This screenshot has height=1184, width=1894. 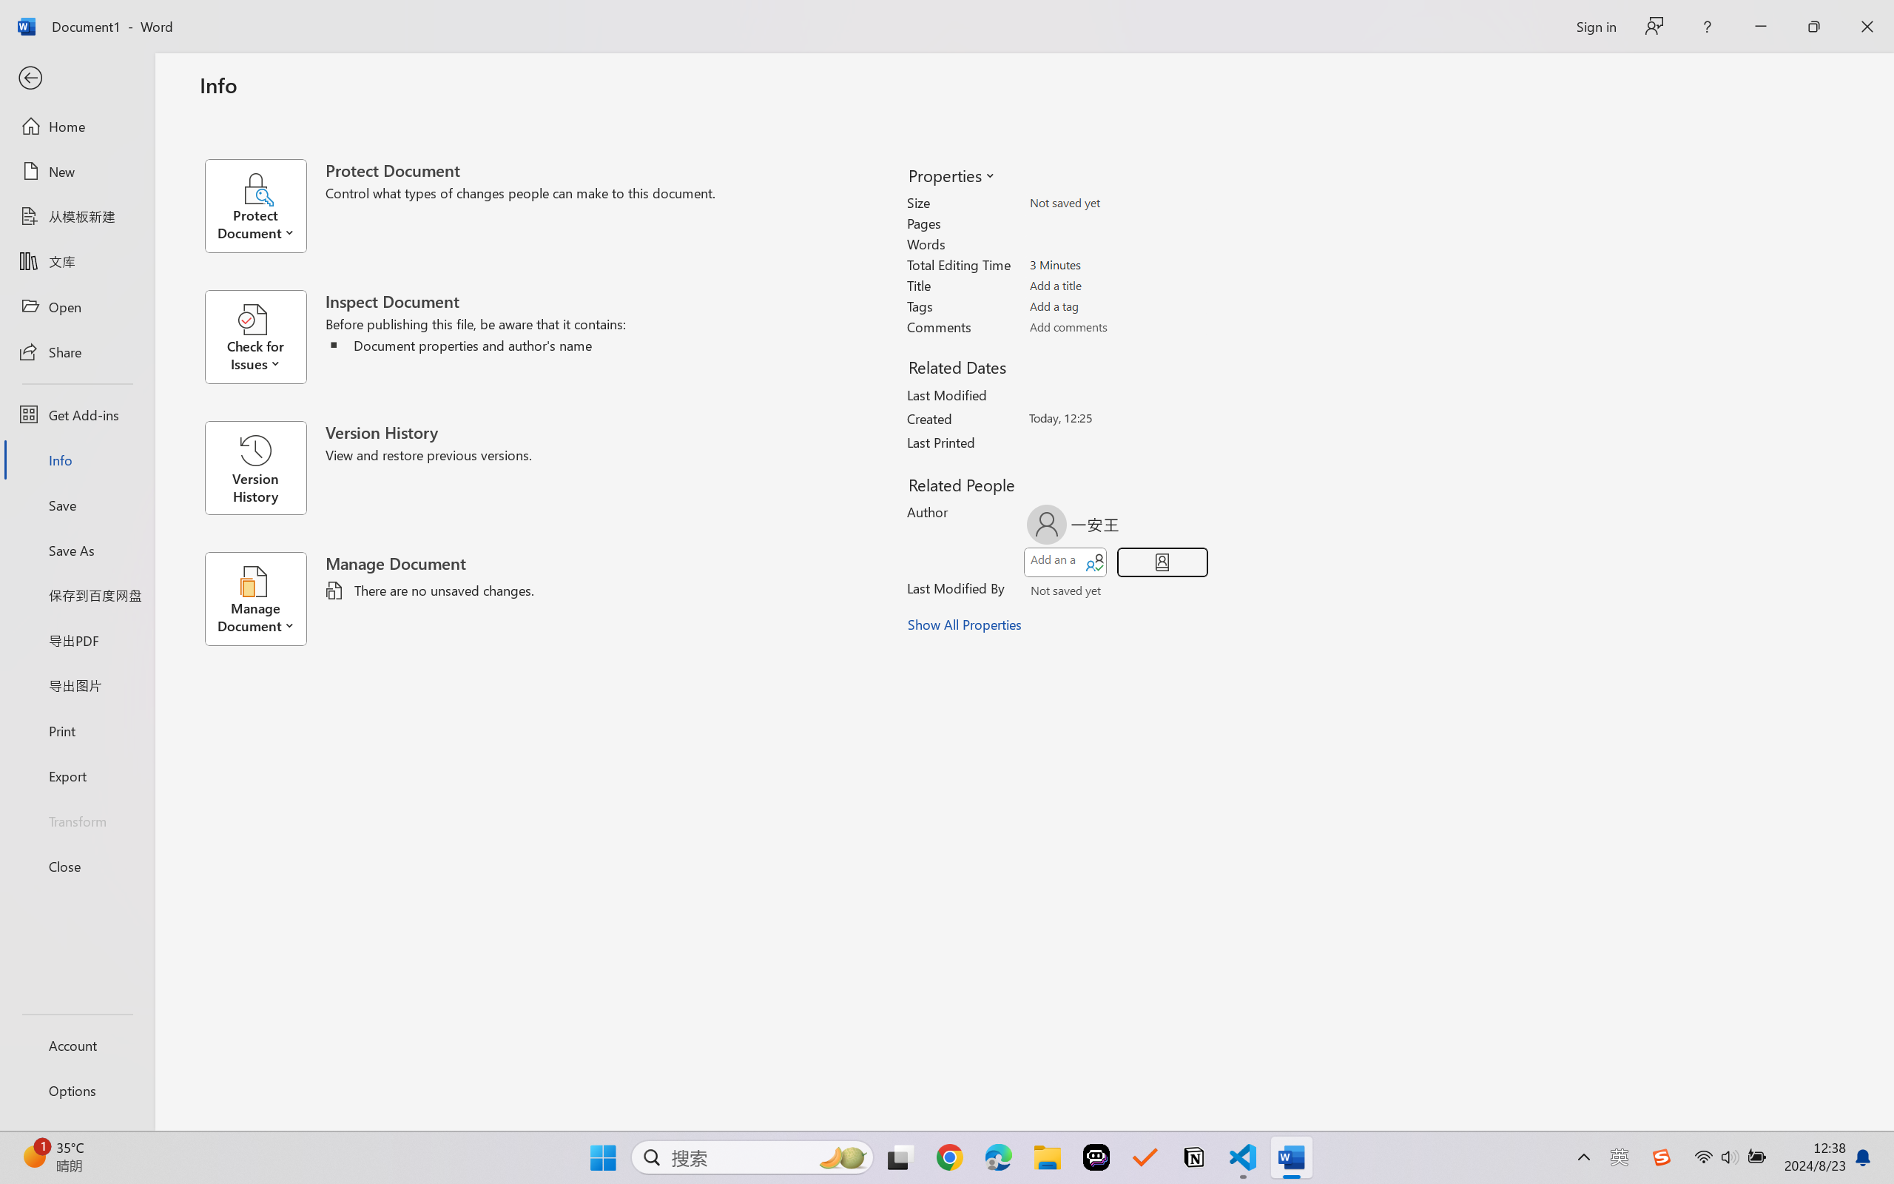 What do you see at coordinates (1116, 223) in the screenshot?
I see `Pages` at bounding box center [1116, 223].